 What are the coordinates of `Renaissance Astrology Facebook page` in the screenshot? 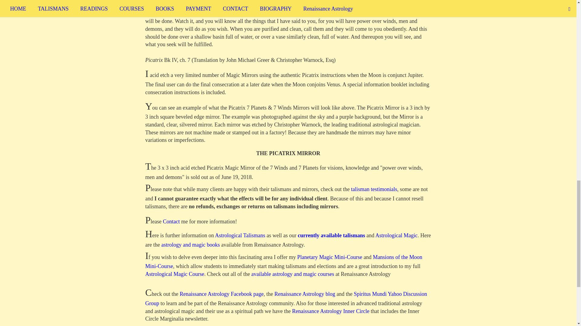 It's located at (222, 294).